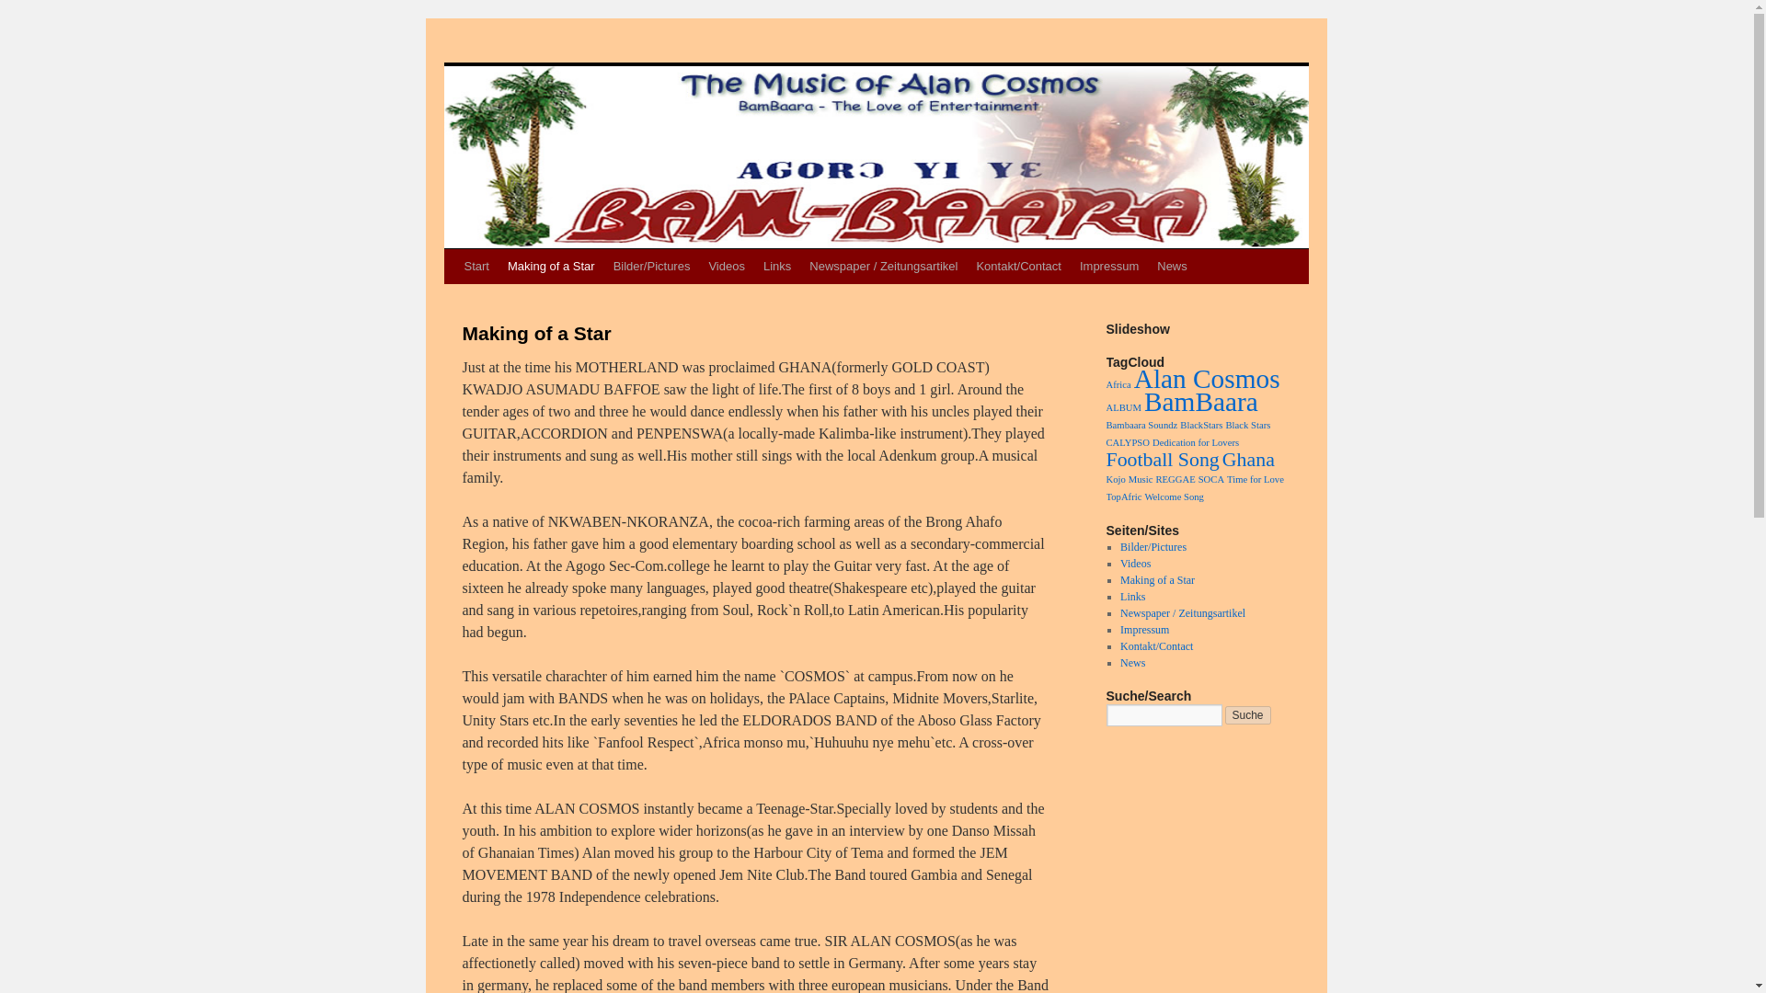 The width and height of the screenshot is (1766, 993). What do you see at coordinates (1117, 384) in the screenshot?
I see `Africa` at bounding box center [1117, 384].